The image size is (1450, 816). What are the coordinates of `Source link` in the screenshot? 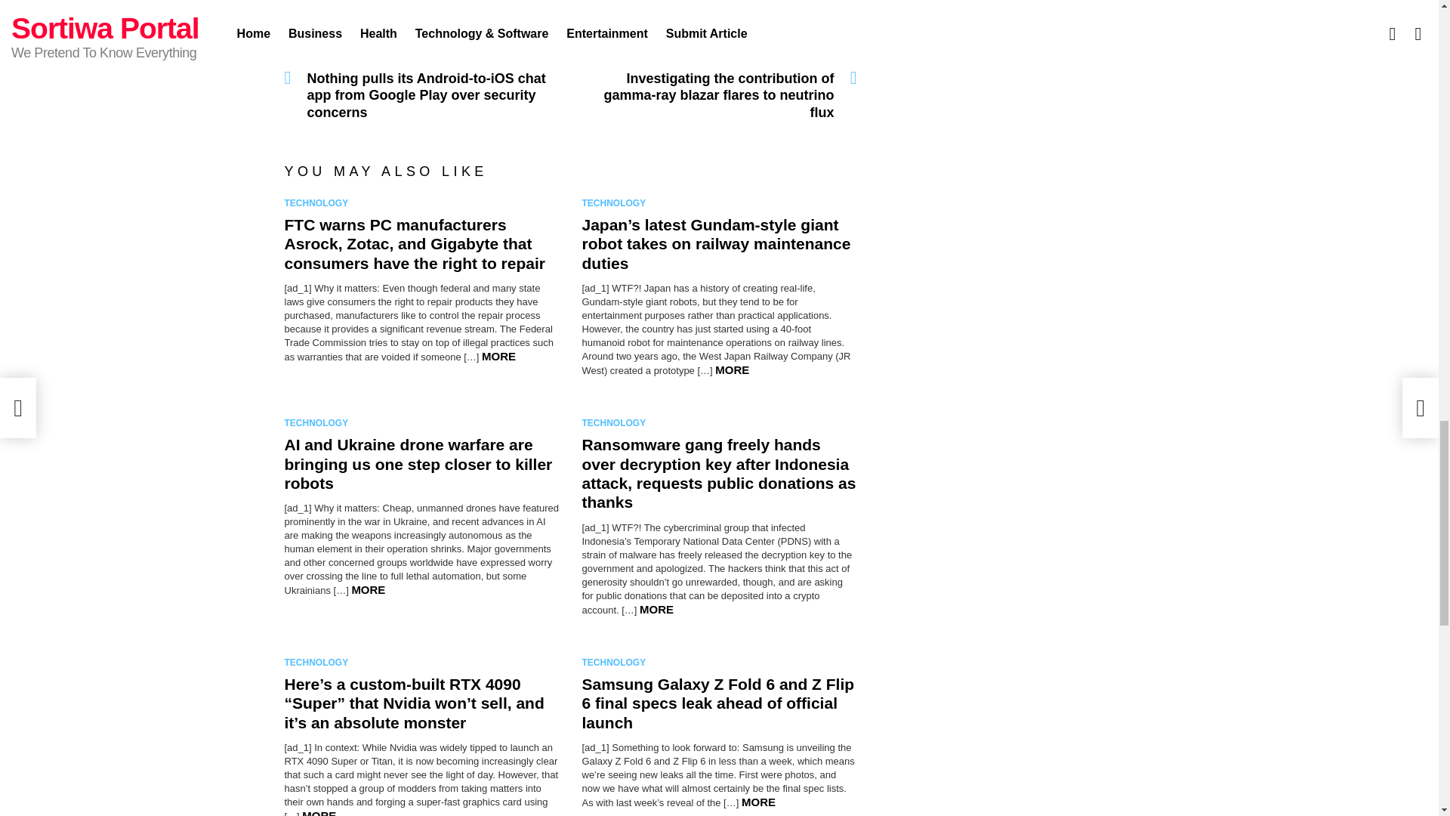 It's located at (353, 7).